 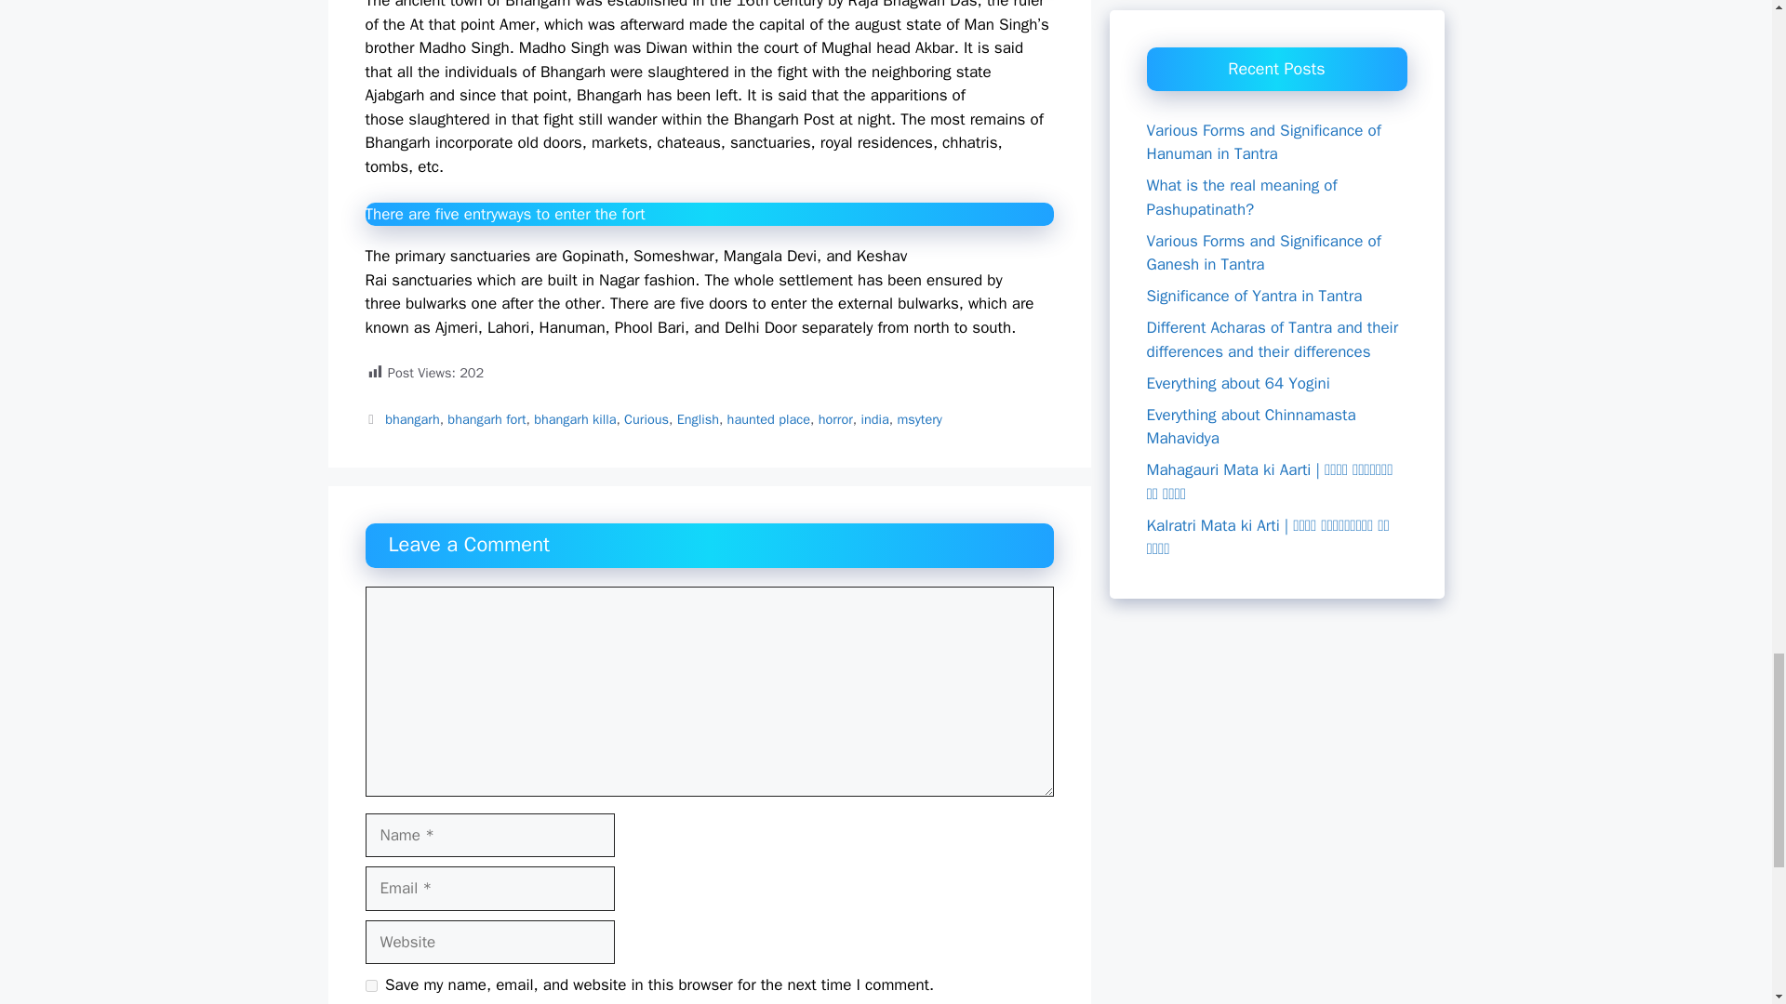 What do you see at coordinates (768, 418) in the screenshot?
I see `haunted place` at bounding box center [768, 418].